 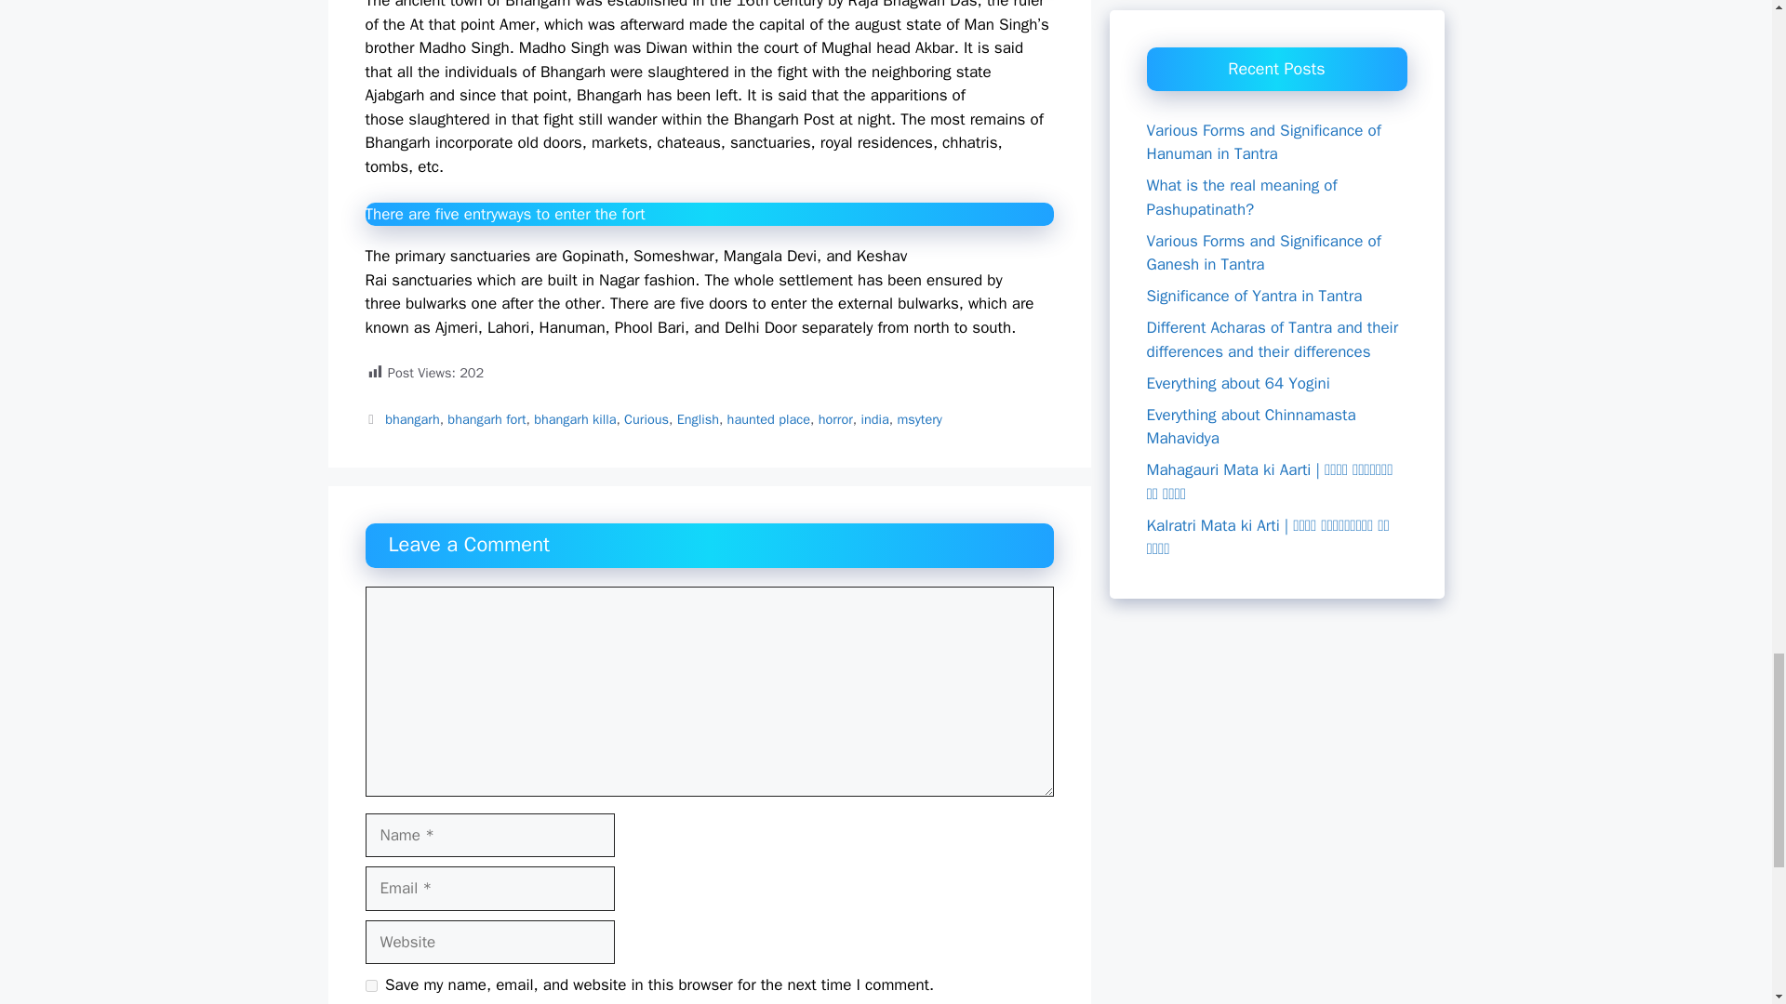 What do you see at coordinates (768, 418) in the screenshot?
I see `haunted place` at bounding box center [768, 418].